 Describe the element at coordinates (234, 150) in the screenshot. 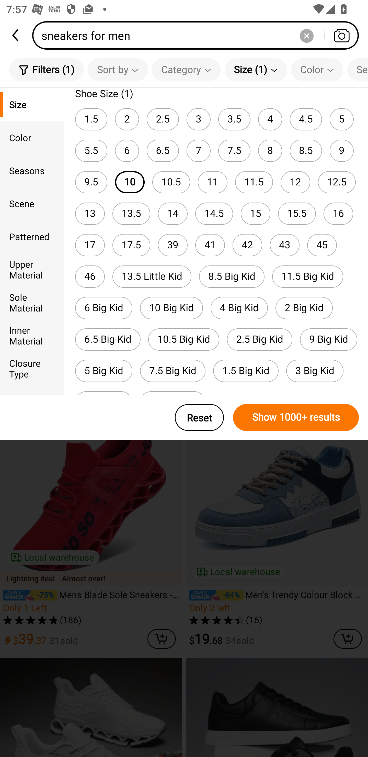

I see `7.5` at that location.